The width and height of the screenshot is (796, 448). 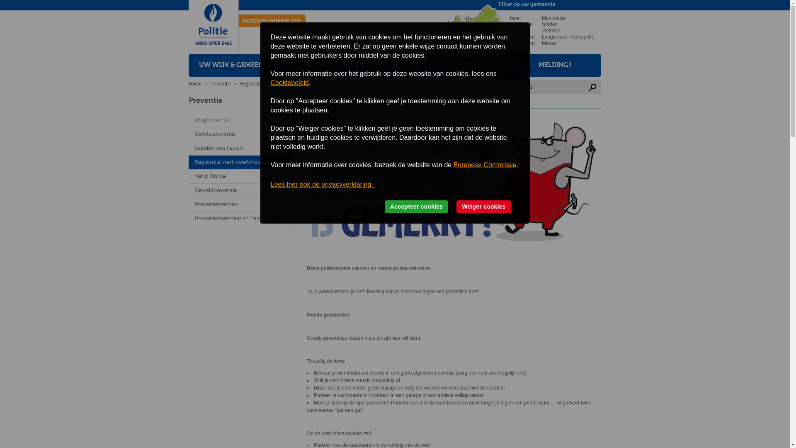 I want to click on Mesen, so click(x=549, y=43).